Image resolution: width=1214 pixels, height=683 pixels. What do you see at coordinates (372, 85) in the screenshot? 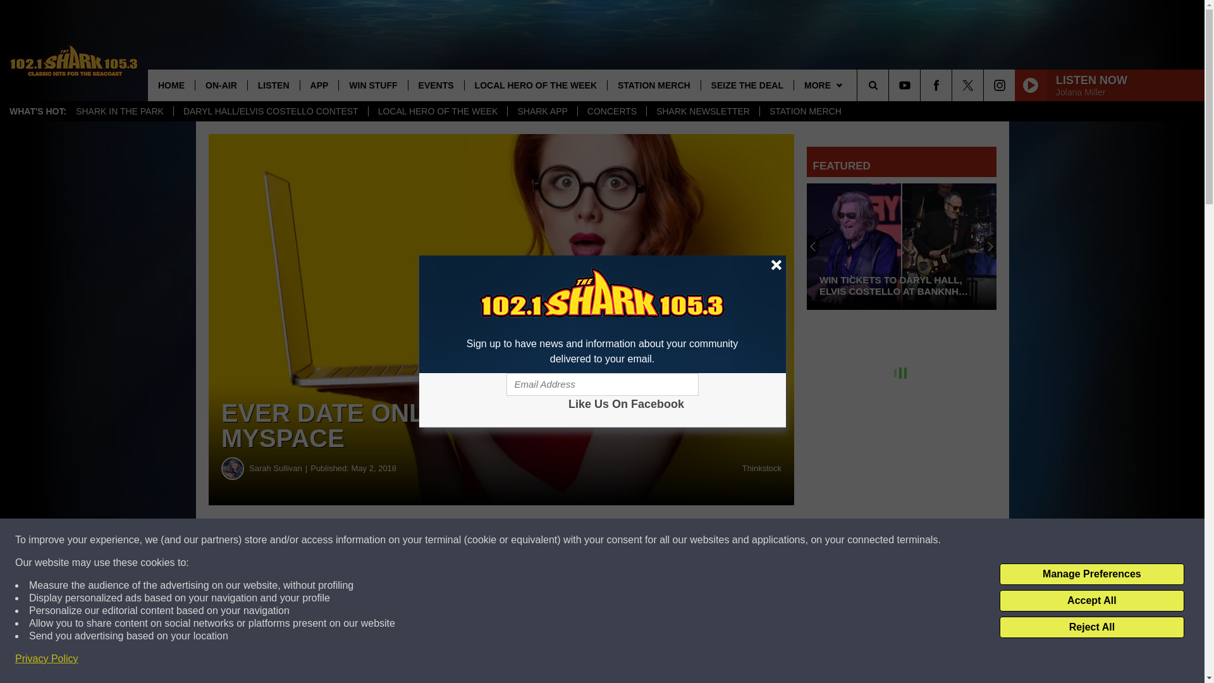
I see `WIN STUFF` at bounding box center [372, 85].